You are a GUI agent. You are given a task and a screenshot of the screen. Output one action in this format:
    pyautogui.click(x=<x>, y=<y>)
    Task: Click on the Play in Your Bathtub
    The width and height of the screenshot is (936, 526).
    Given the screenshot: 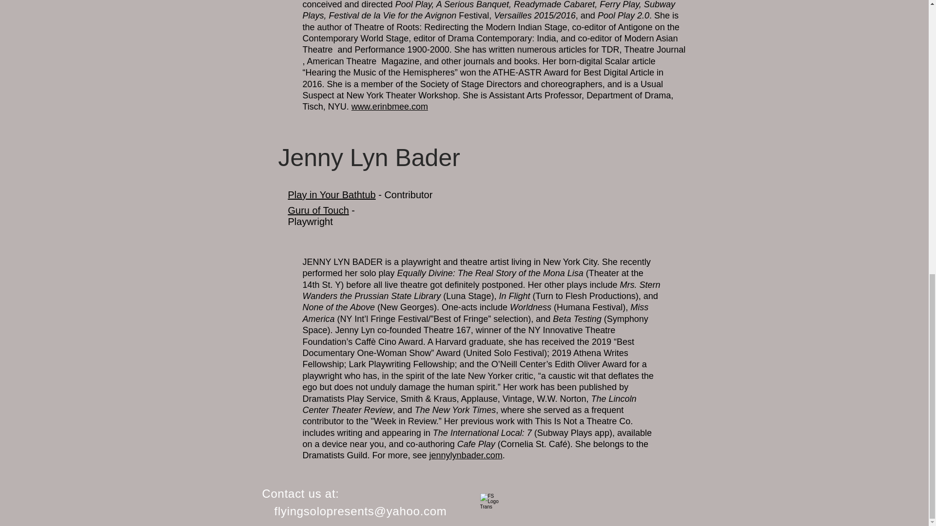 What is the action you would take?
    pyautogui.click(x=331, y=195)
    